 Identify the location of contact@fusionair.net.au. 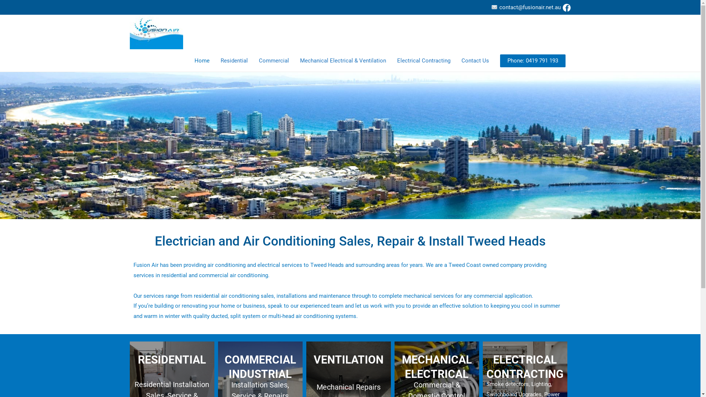
(526, 7).